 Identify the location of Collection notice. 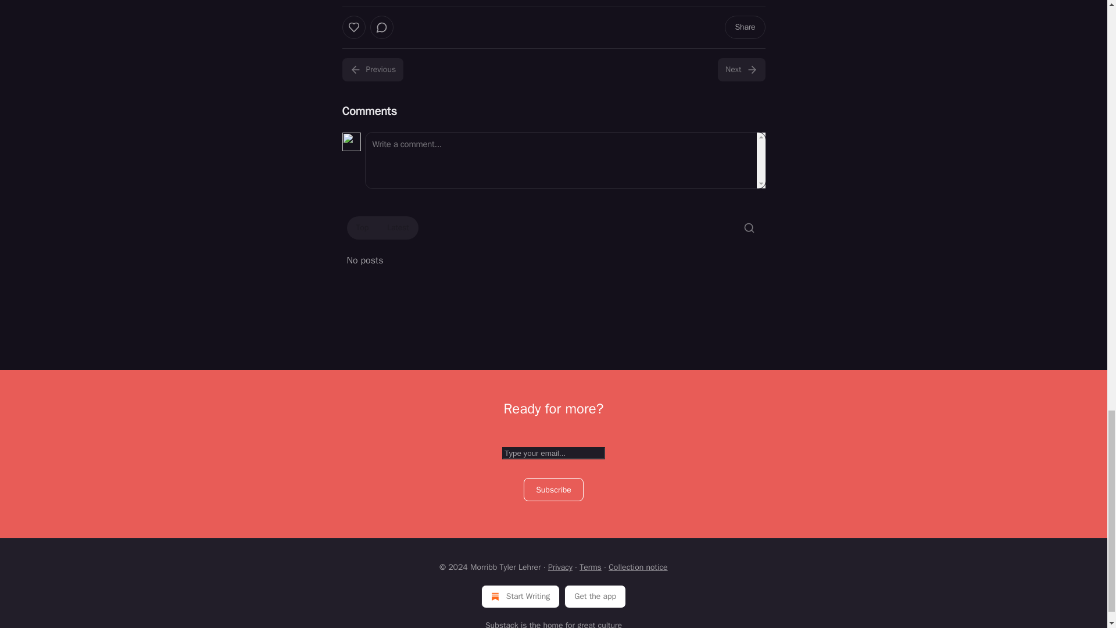
(638, 566).